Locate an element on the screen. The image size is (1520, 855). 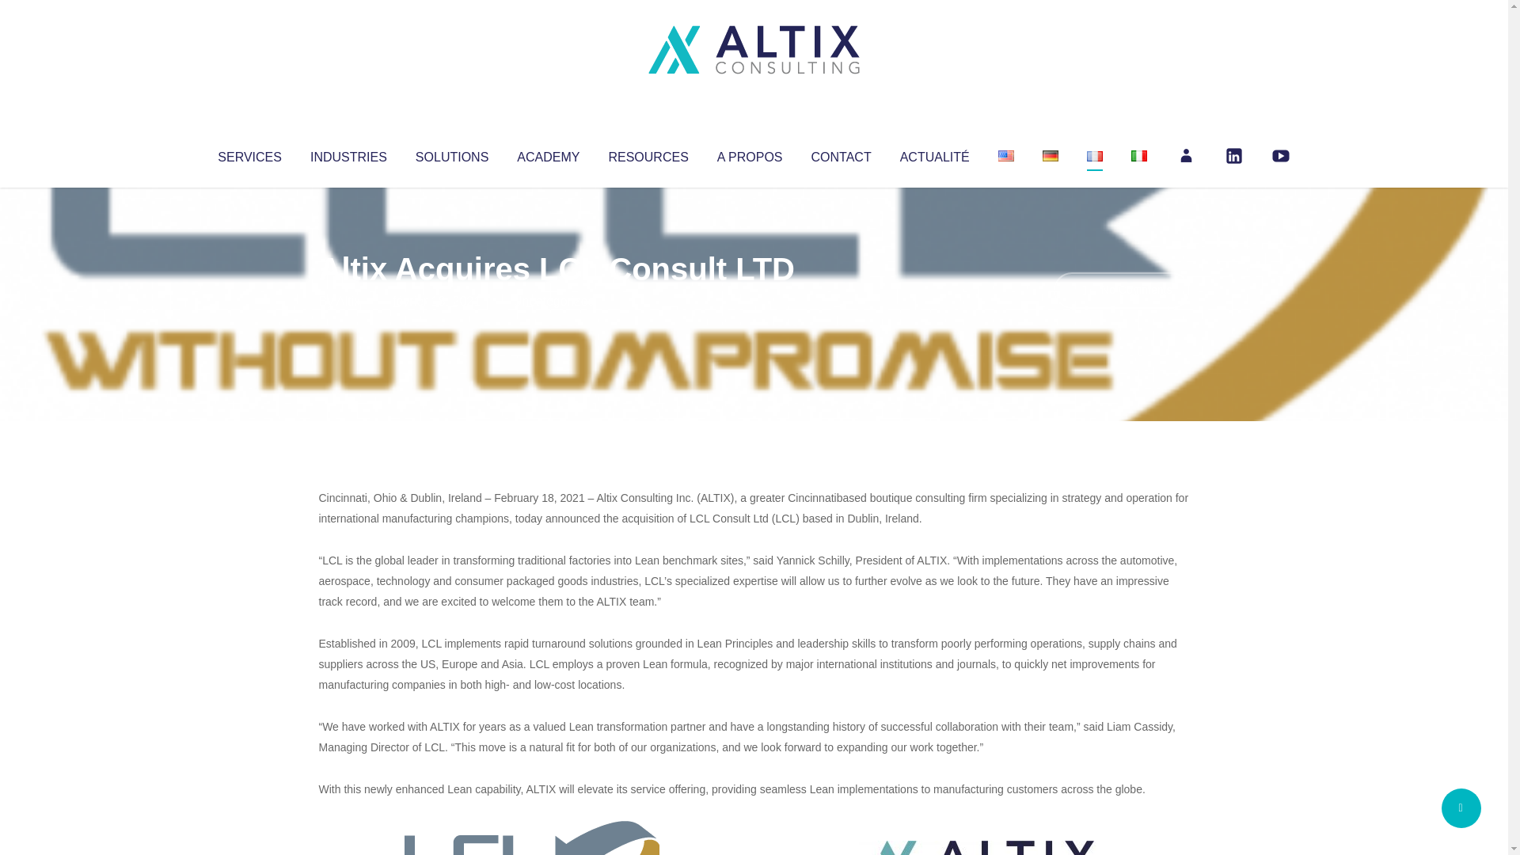
INDUSTRIES is located at coordinates (348, 154).